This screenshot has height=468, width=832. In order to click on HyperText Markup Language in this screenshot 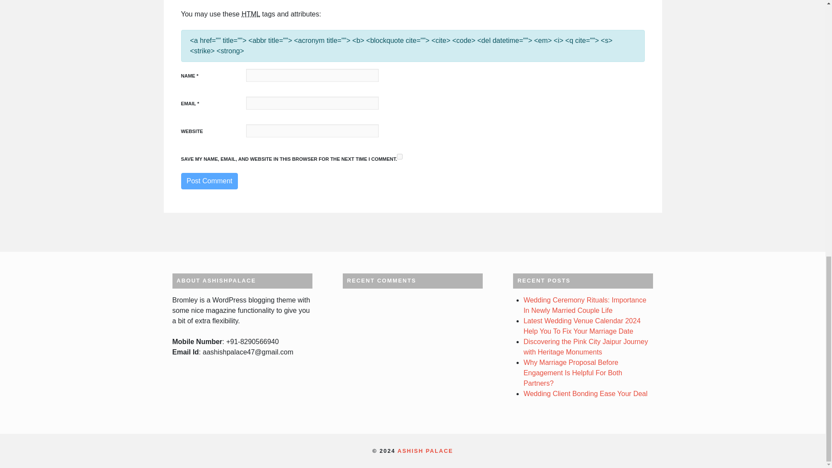, I will do `click(250, 14)`.